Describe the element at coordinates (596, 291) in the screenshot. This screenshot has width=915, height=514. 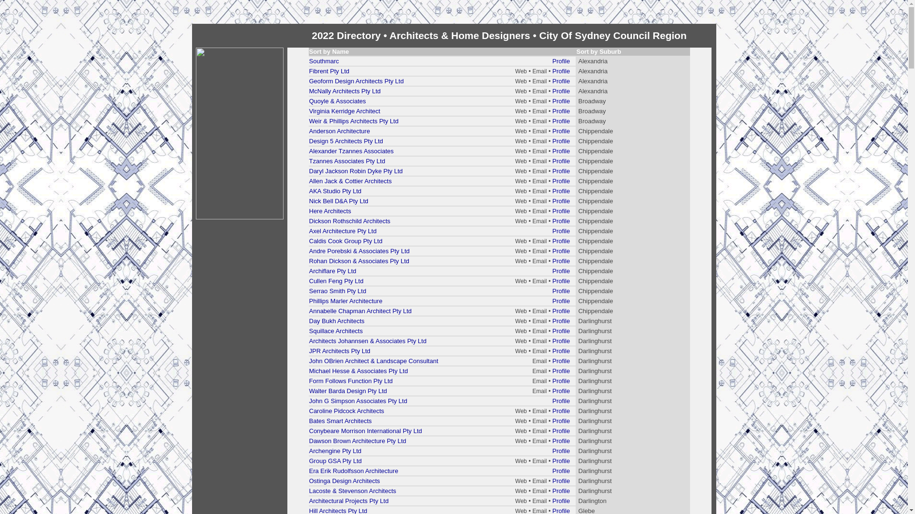
I see `Chippendale` at that location.